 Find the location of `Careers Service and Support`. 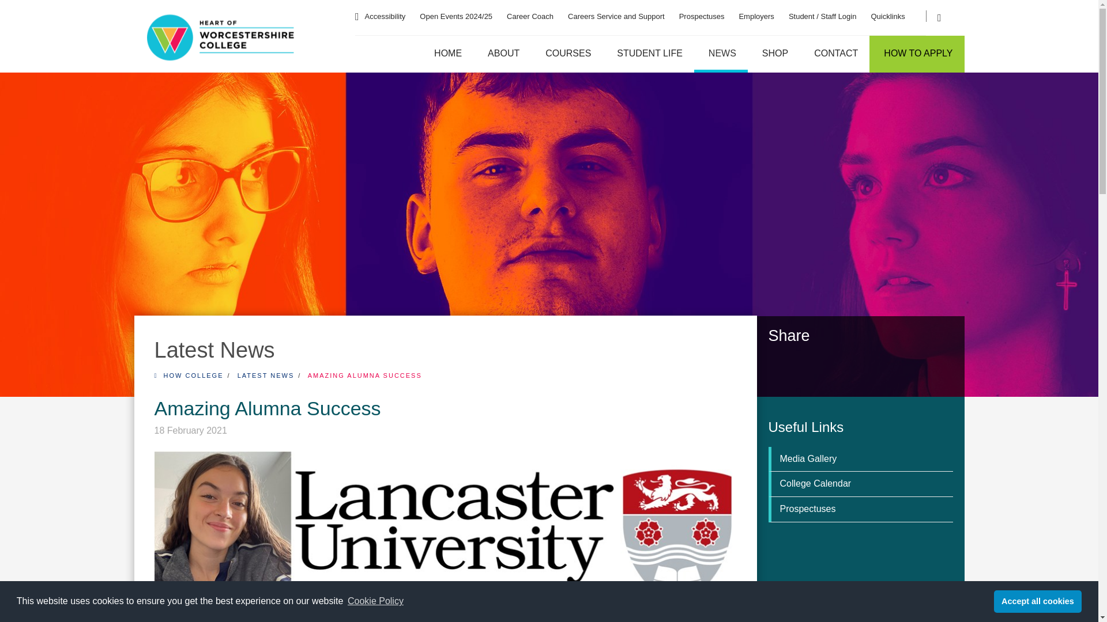

Careers Service and Support is located at coordinates (616, 11).